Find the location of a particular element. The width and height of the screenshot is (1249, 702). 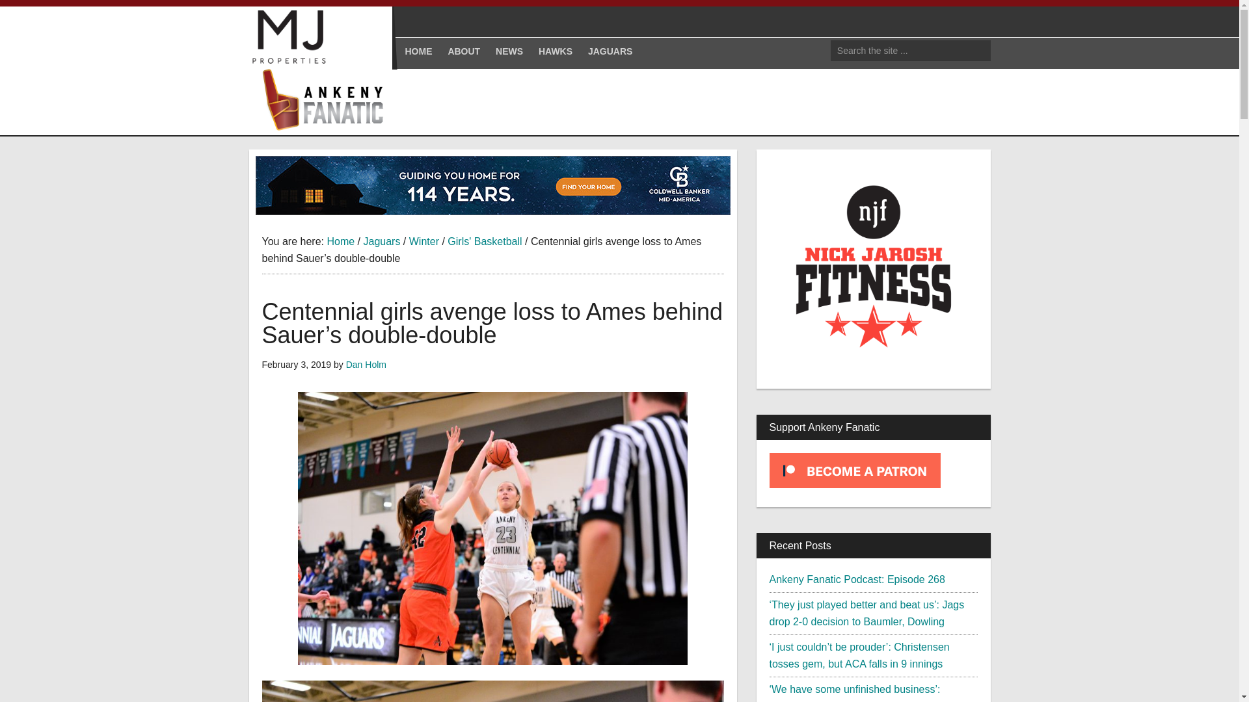

JAGUARS is located at coordinates (610, 51).